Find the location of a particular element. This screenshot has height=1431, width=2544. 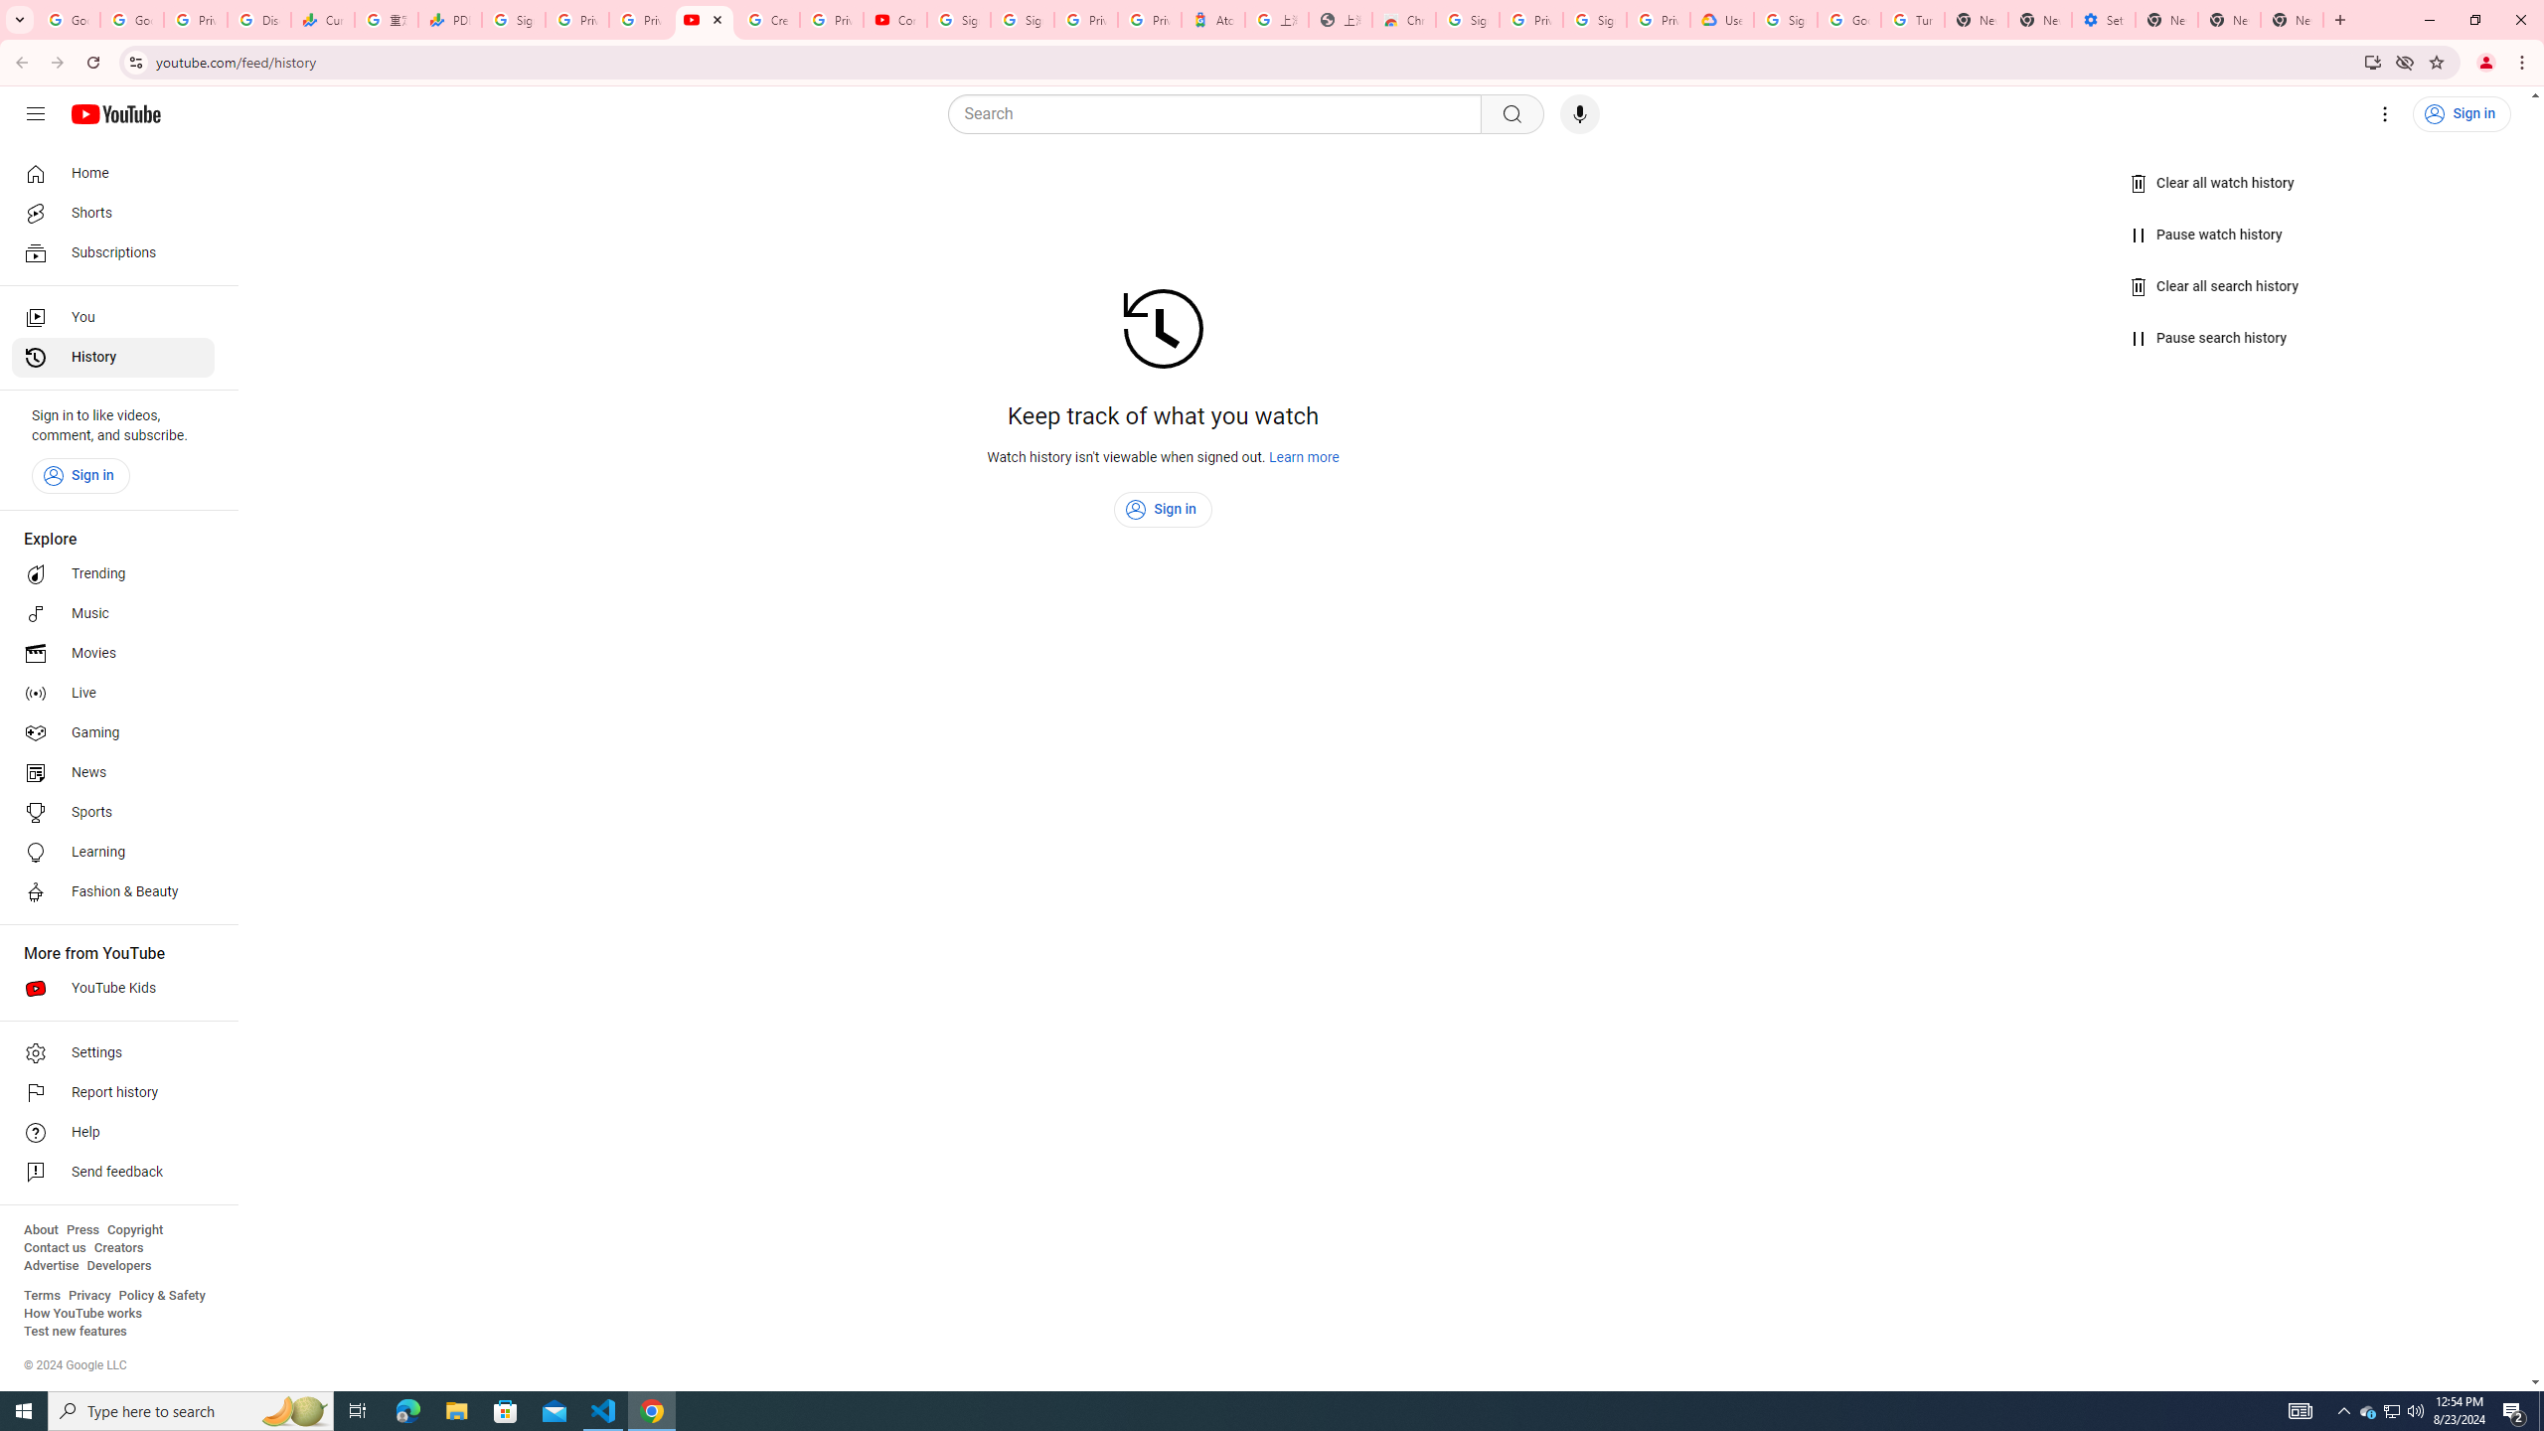

Google Workspace Admin Community is located at coordinates (69, 20).